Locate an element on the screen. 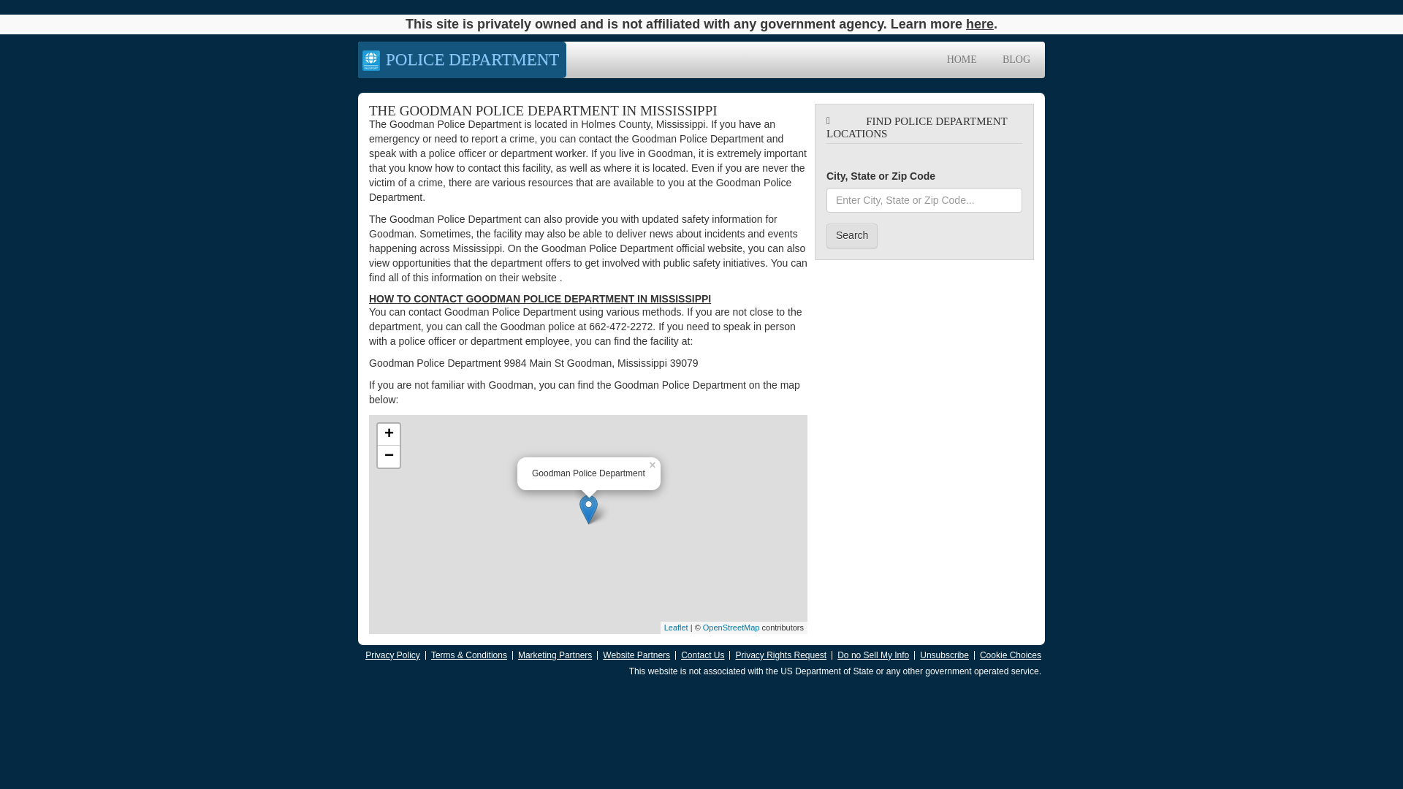  here is located at coordinates (979, 23).